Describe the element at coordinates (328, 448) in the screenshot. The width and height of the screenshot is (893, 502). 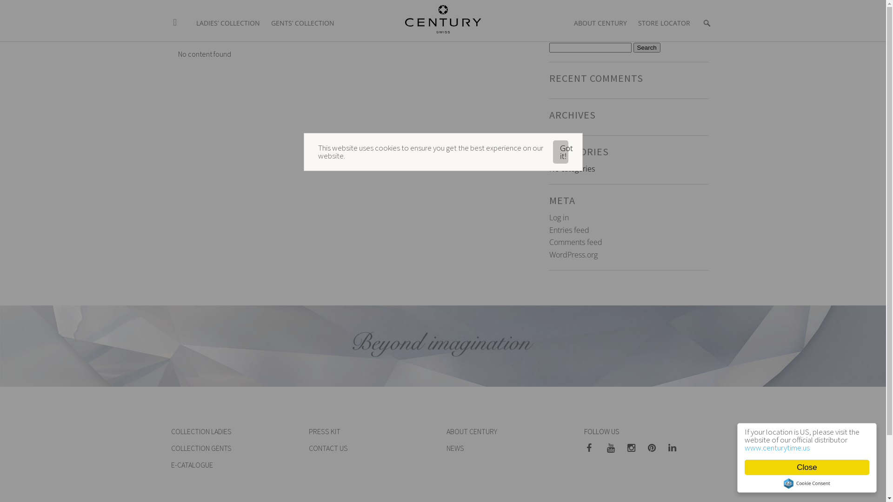
I see `CONTACT US` at that location.